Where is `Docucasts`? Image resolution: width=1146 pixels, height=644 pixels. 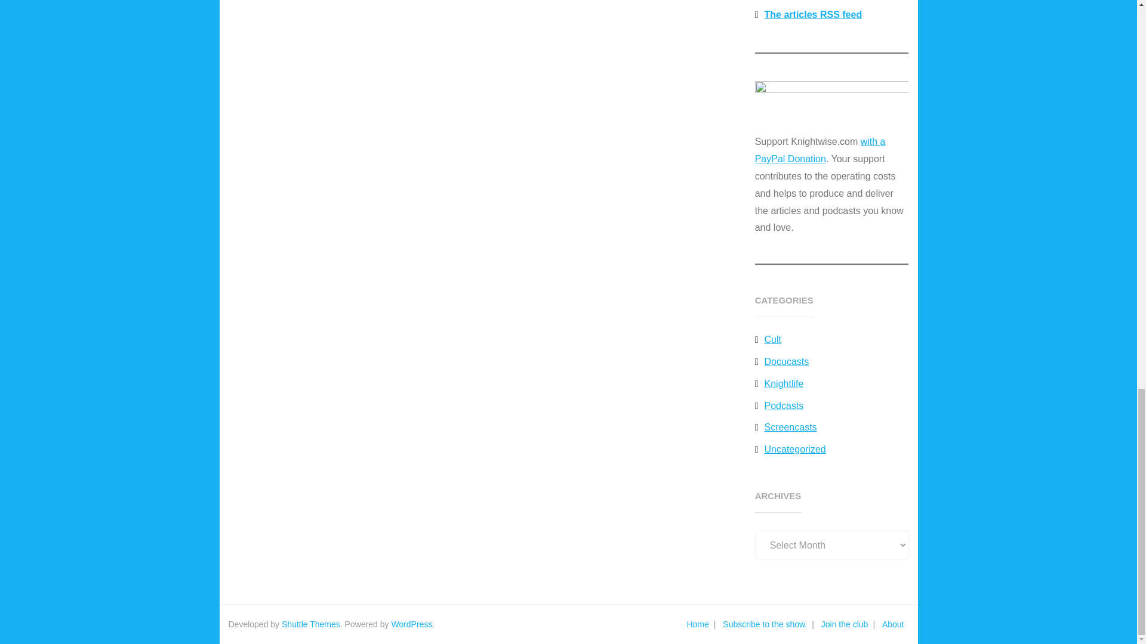
Docucasts is located at coordinates (782, 362).